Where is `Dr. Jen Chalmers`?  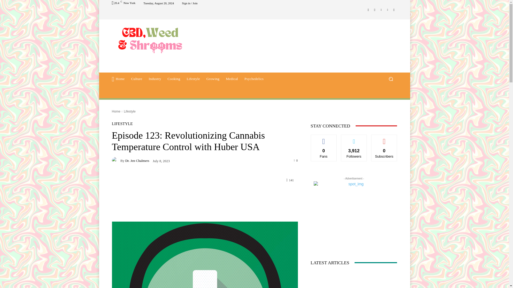
Dr. Jen Chalmers is located at coordinates (116, 160).